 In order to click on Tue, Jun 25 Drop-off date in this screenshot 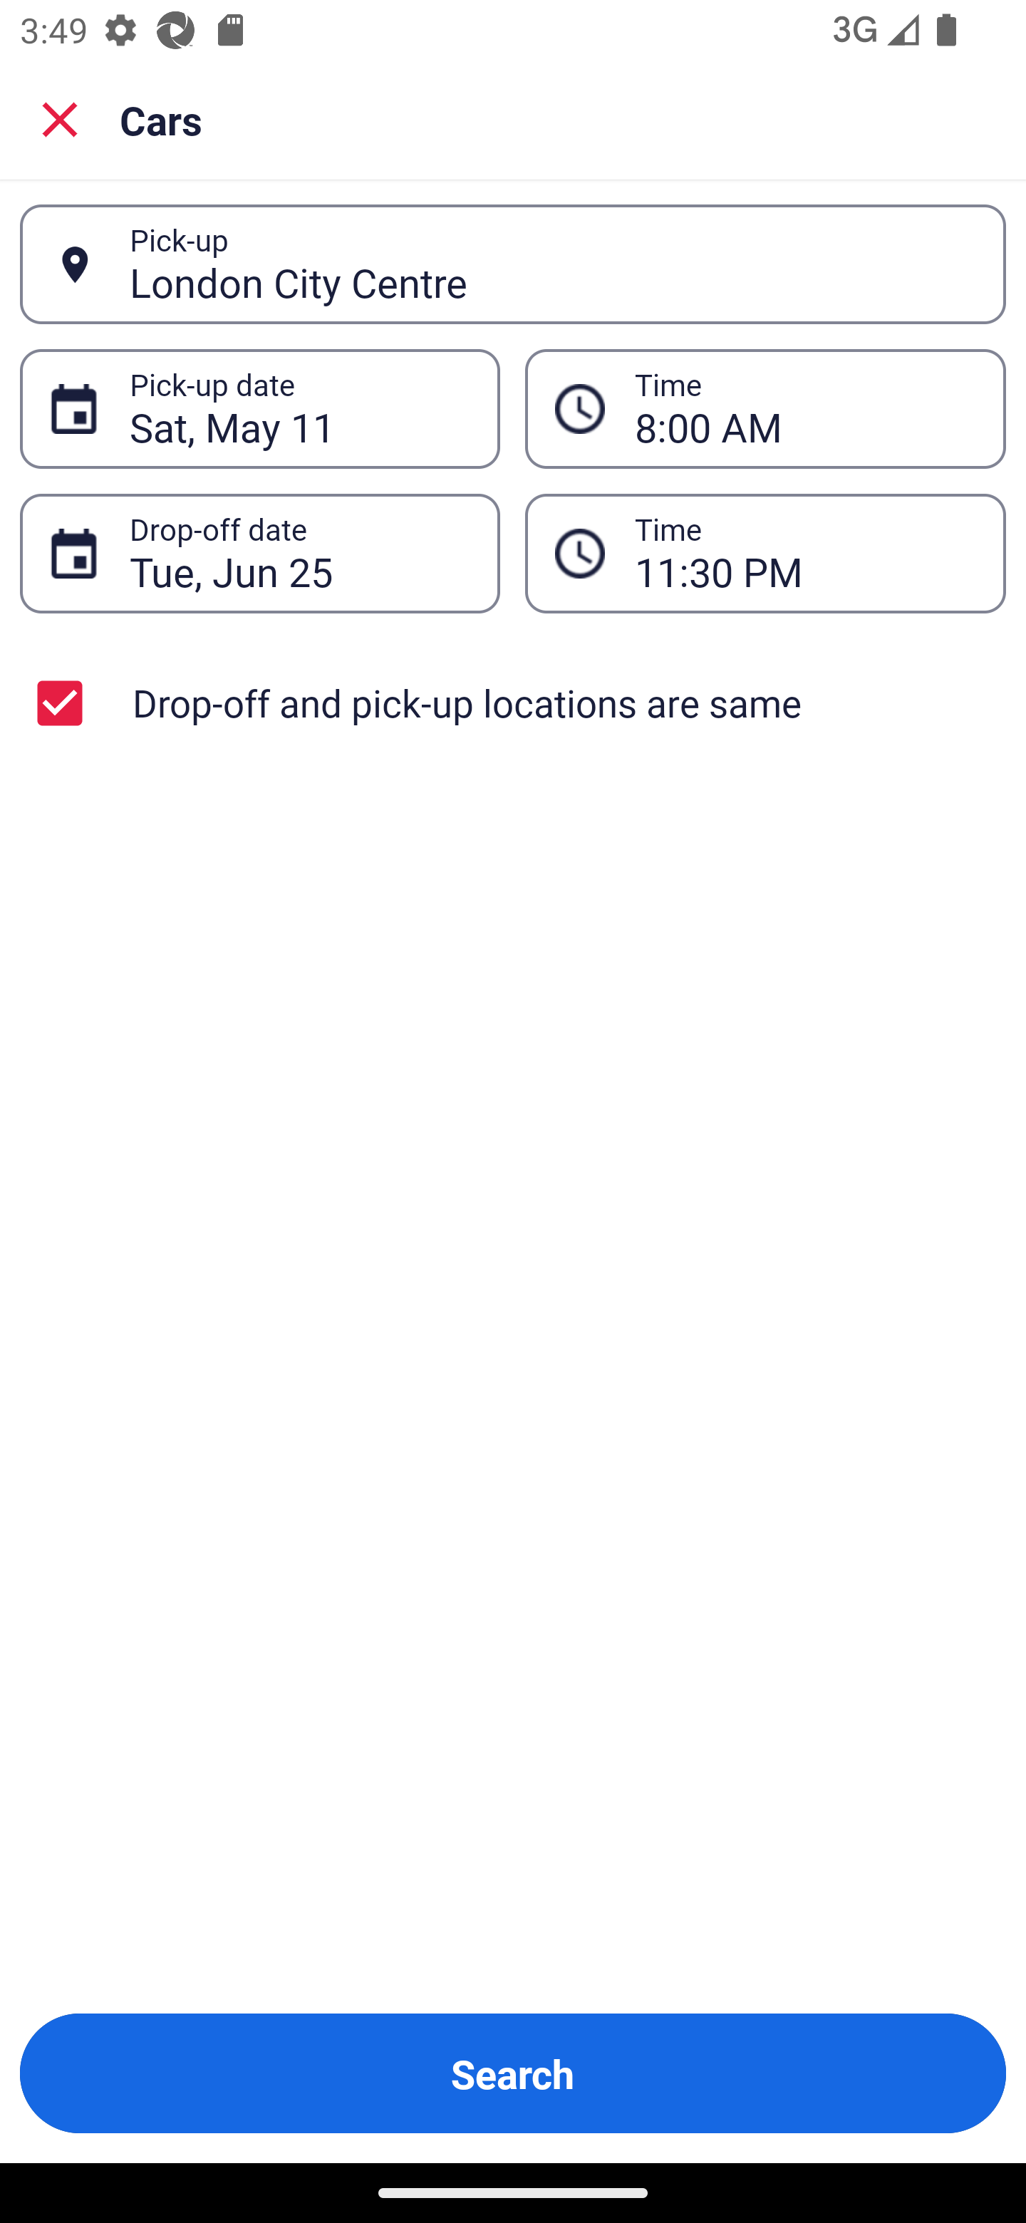, I will do `click(259, 553)`.